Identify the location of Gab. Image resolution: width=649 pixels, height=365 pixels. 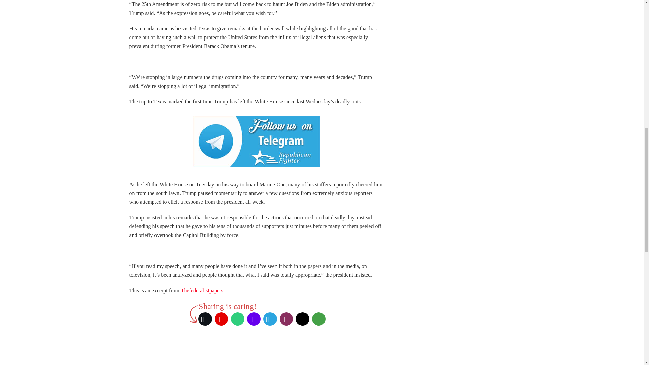
(238, 319).